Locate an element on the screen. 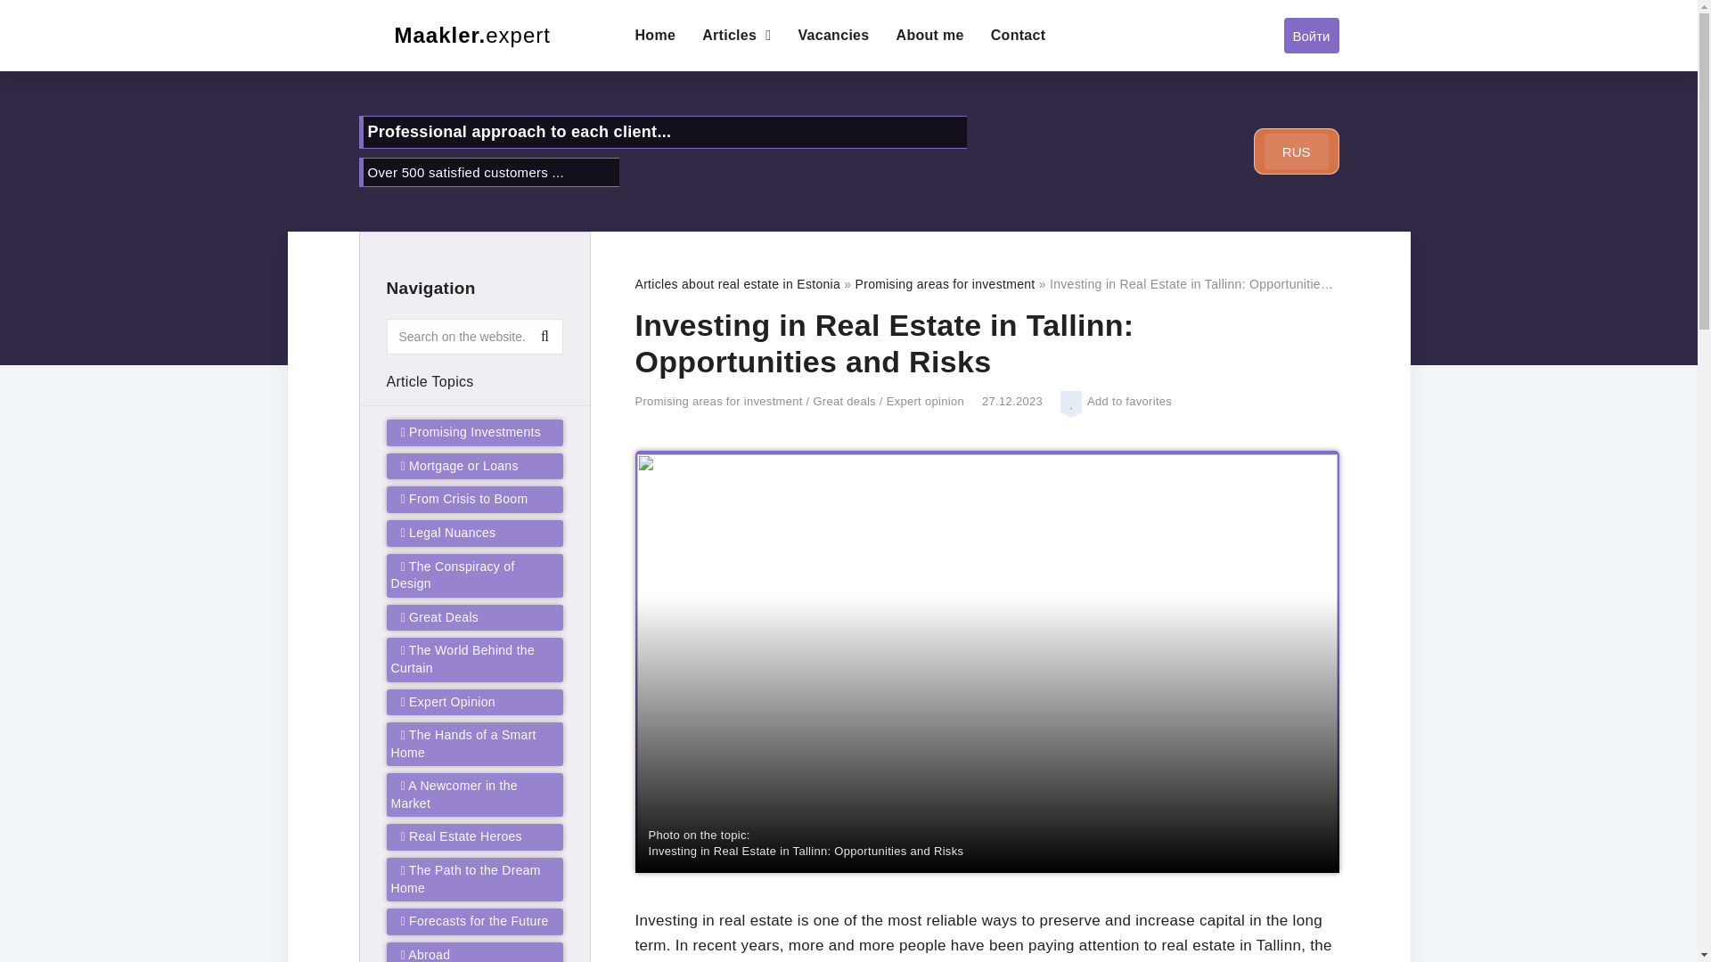  Add to favorites is located at coordinates (1073, 404).